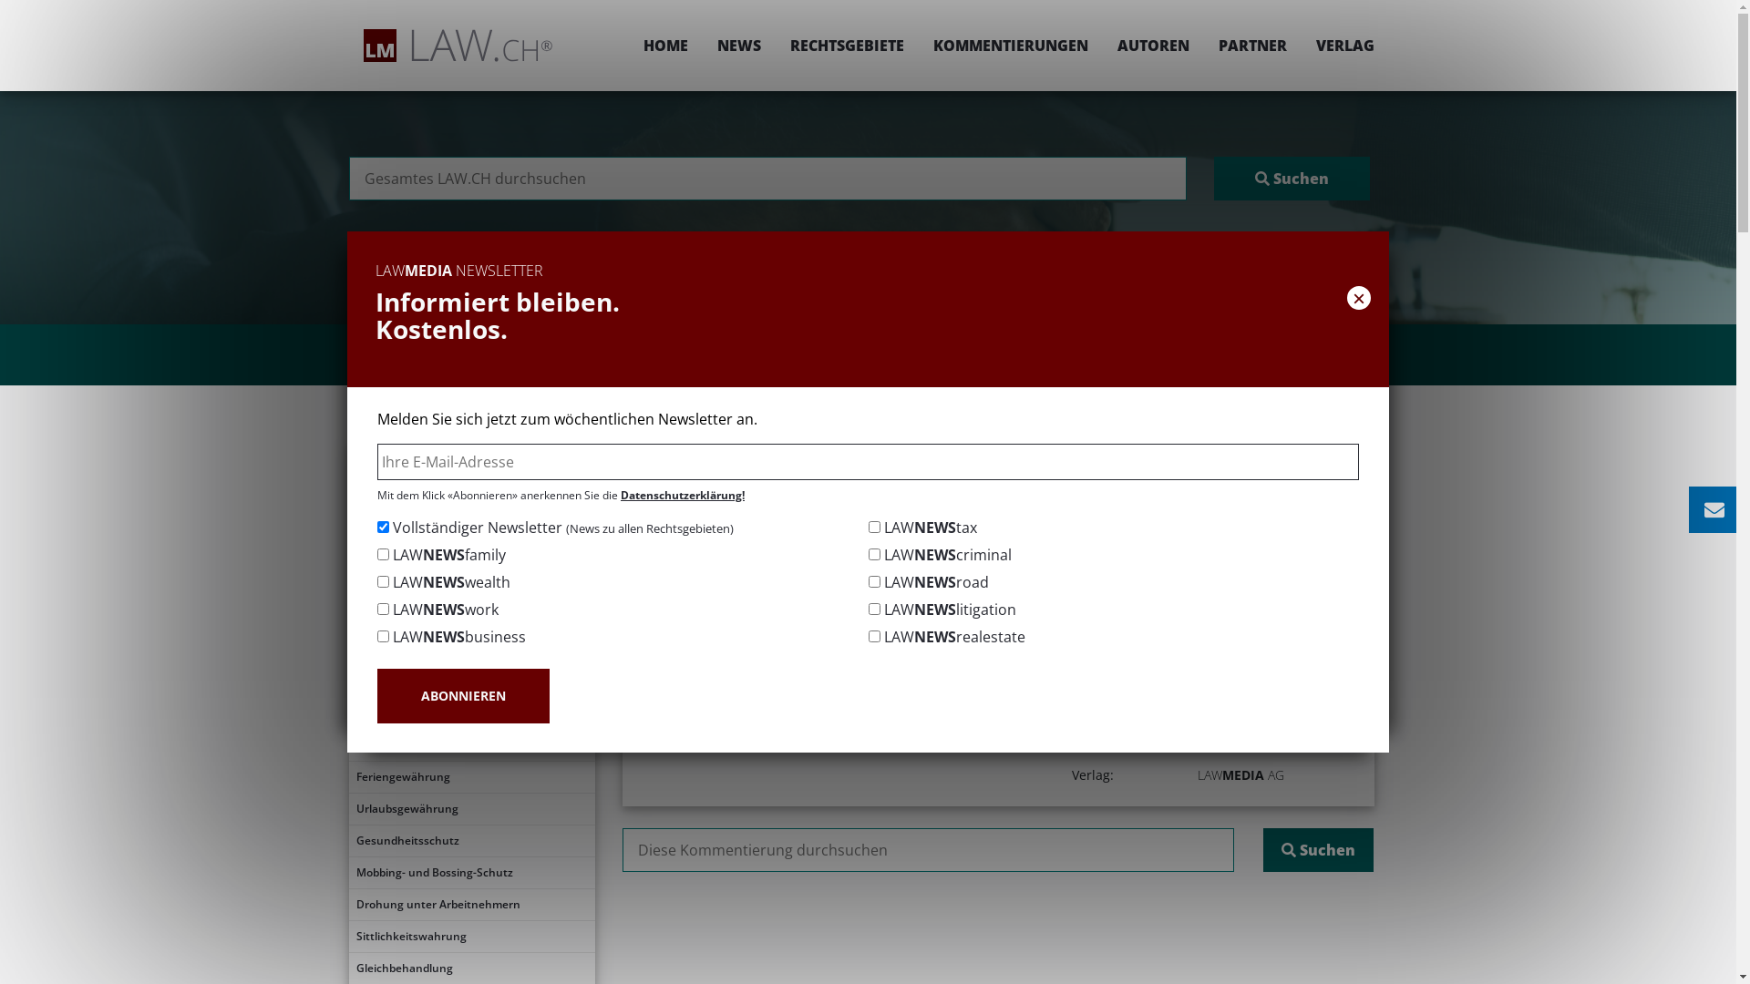 Image resolution: width=1750 pixels, height=984 pixels. What do you see at coordinates (471, 905) in the screenshot?
I see `Drohung unter Arbeitnehmern` at bounding box center [471, 905].